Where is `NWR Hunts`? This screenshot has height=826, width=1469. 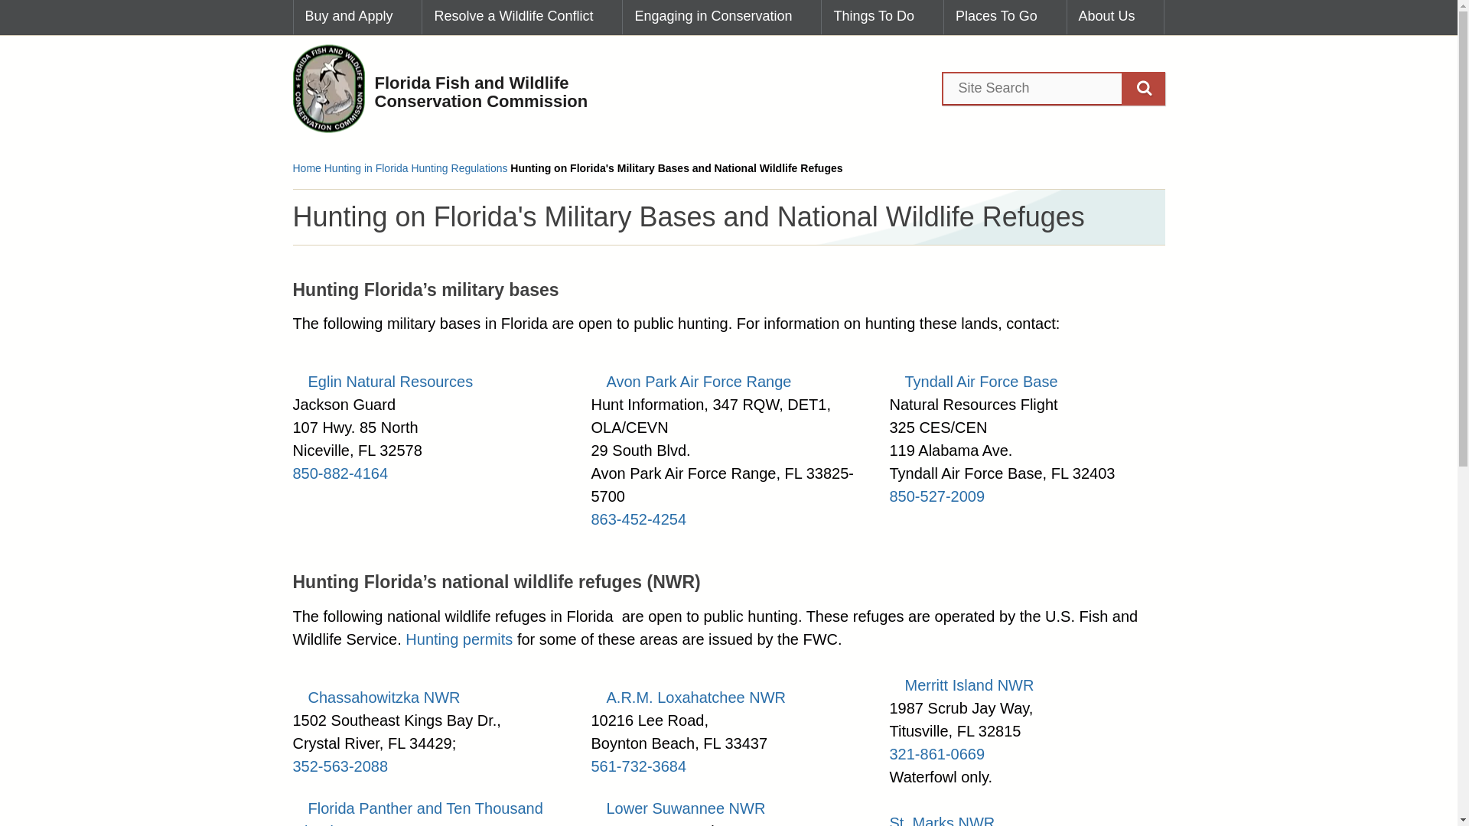 NWR Hunts is located at coordinates (459, 639).